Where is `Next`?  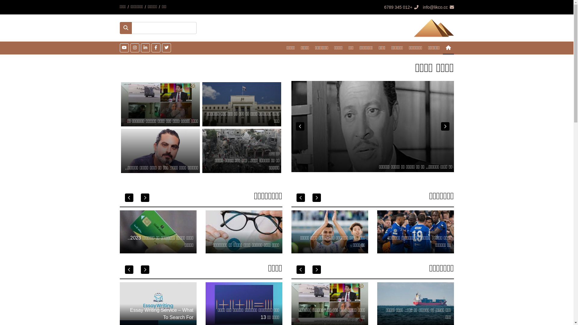 Next is located at coordinates (317, 270).